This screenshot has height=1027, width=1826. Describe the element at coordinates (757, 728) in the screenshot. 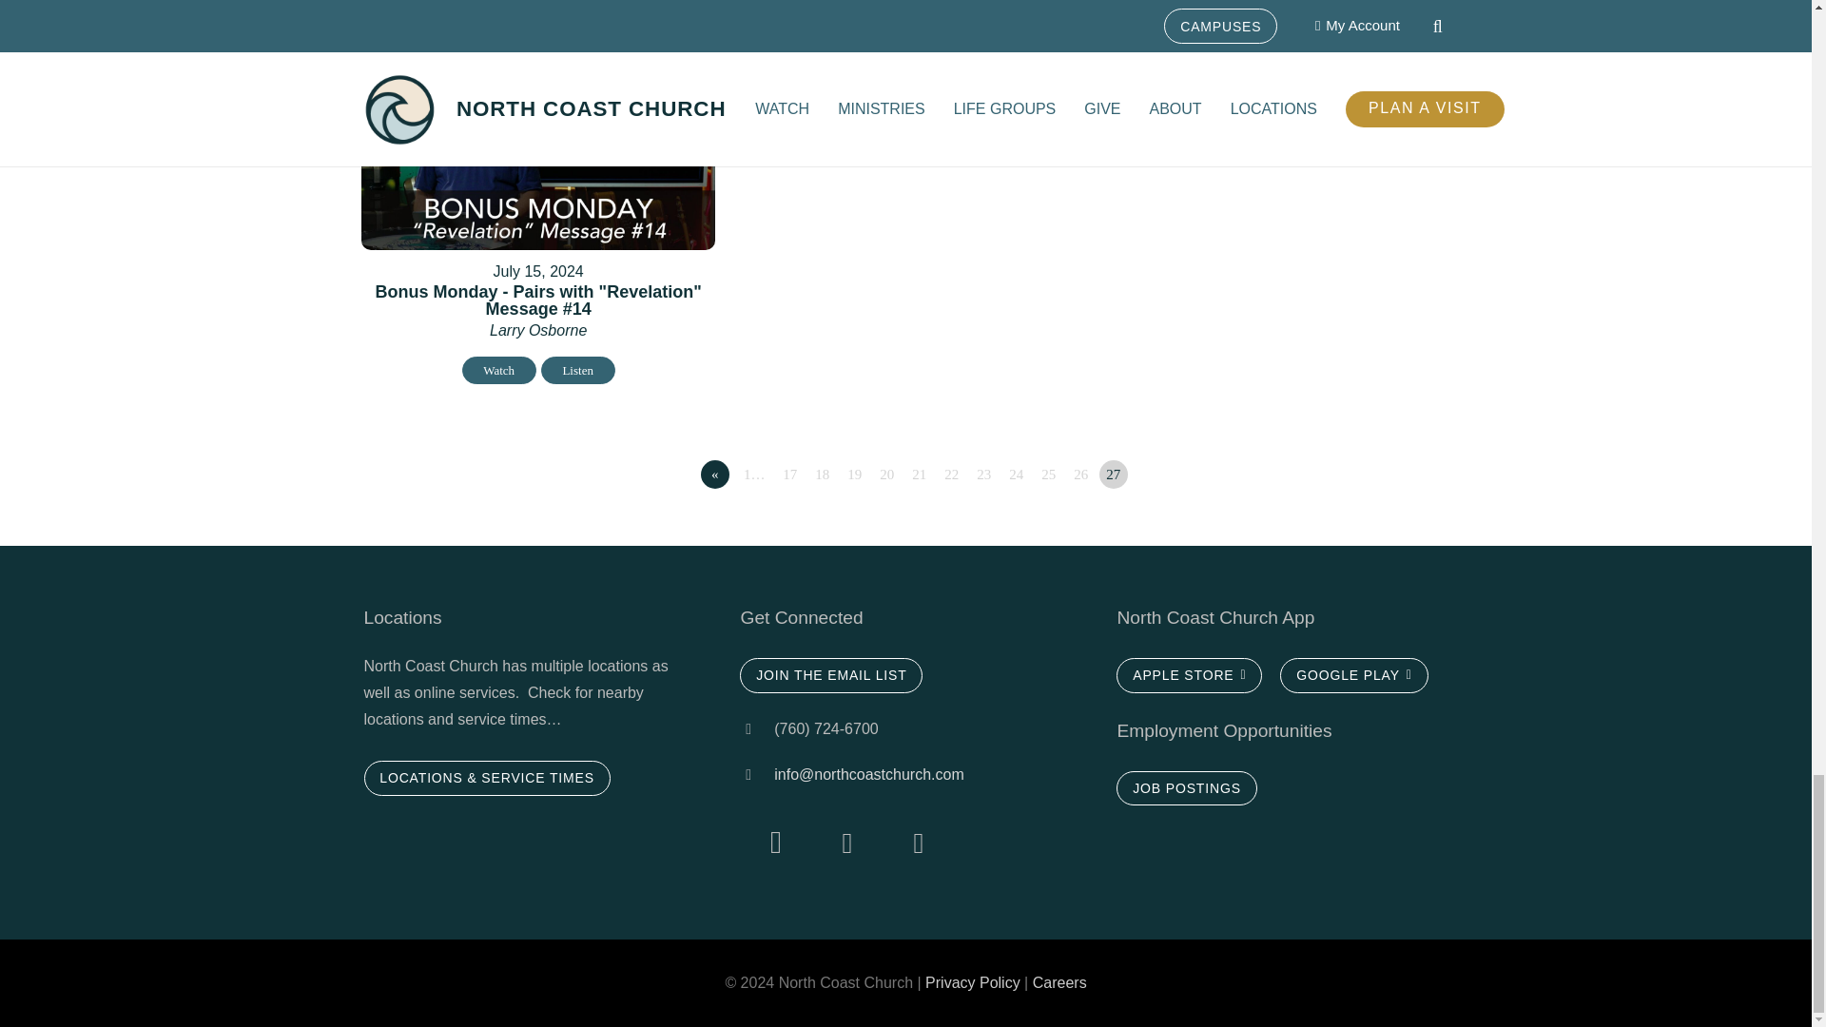

I see `call us at 760-724-6700` at that location.